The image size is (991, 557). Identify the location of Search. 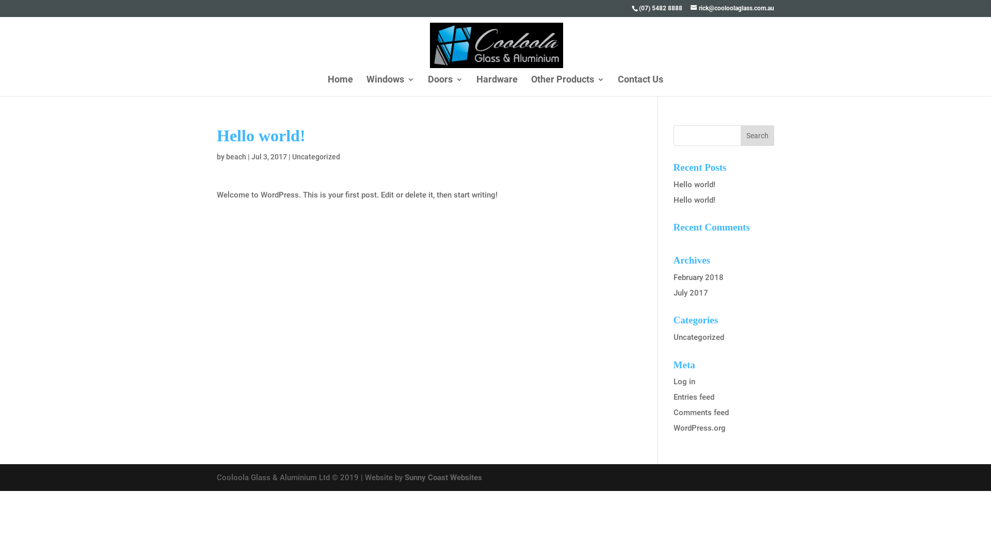
(758, 136).